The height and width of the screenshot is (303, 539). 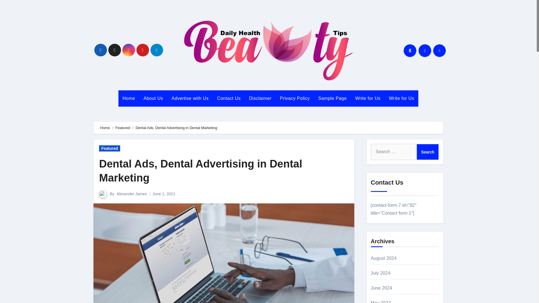 I want to click on June 1, 2021, so click(x=164, y=194).